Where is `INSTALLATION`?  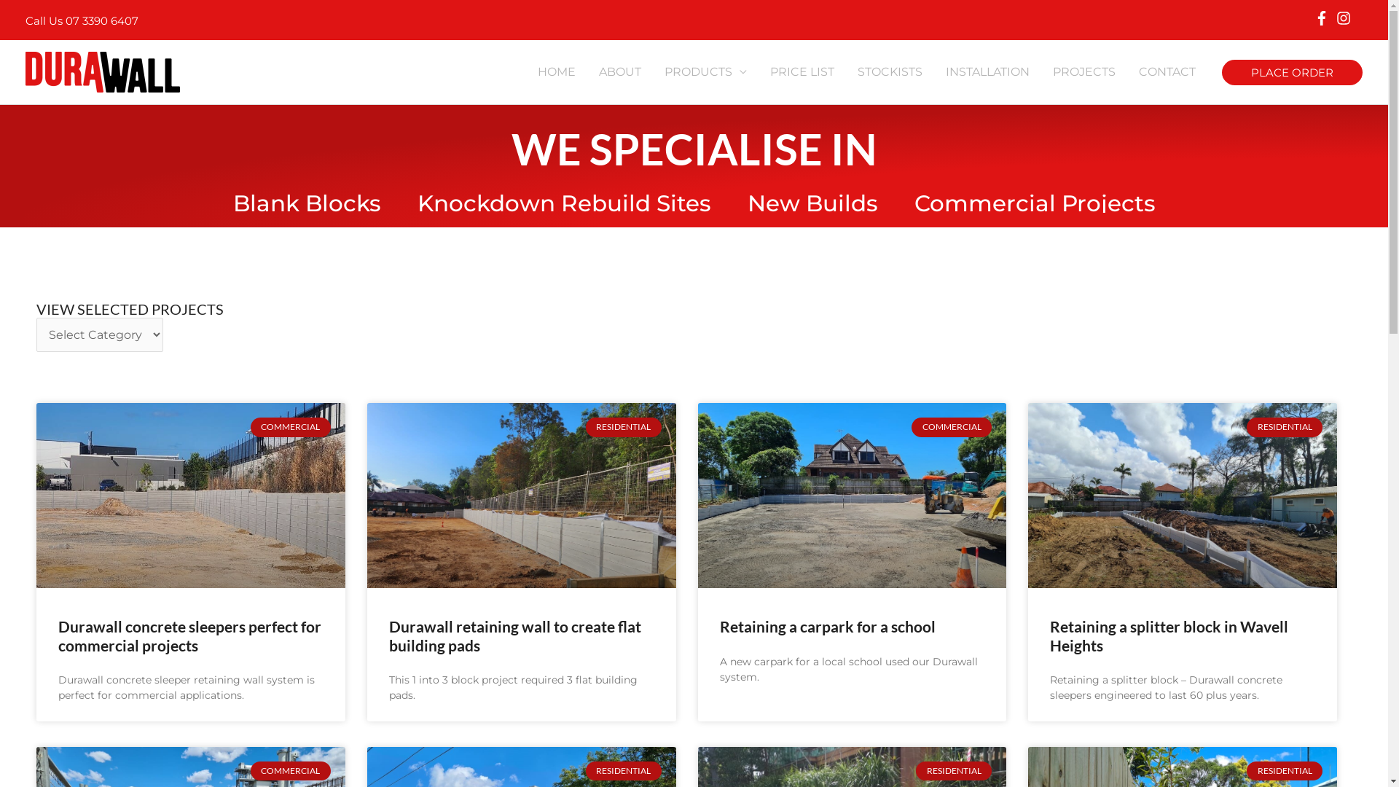
INSTALLATION is located at coordinates (988, 72).